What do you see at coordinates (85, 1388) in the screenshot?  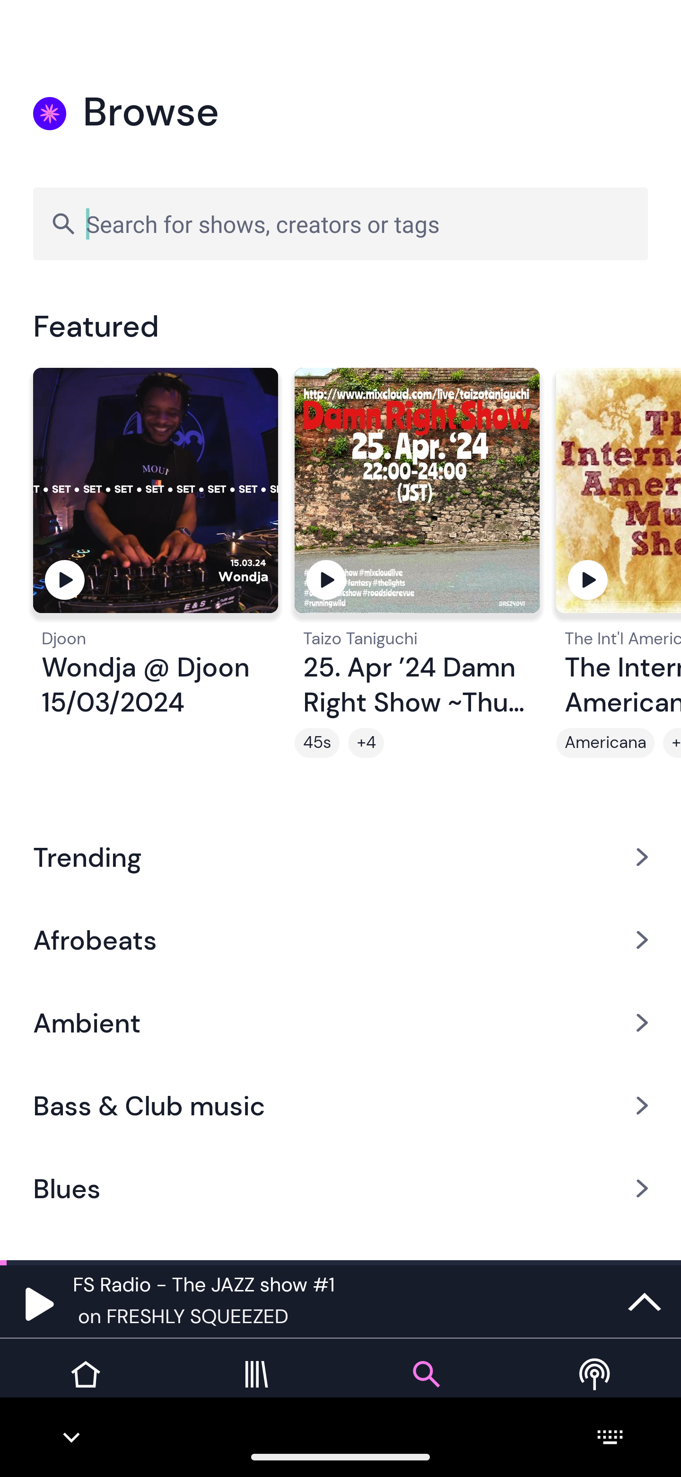 I see `Home tab` at bounding box center [85, 1388].